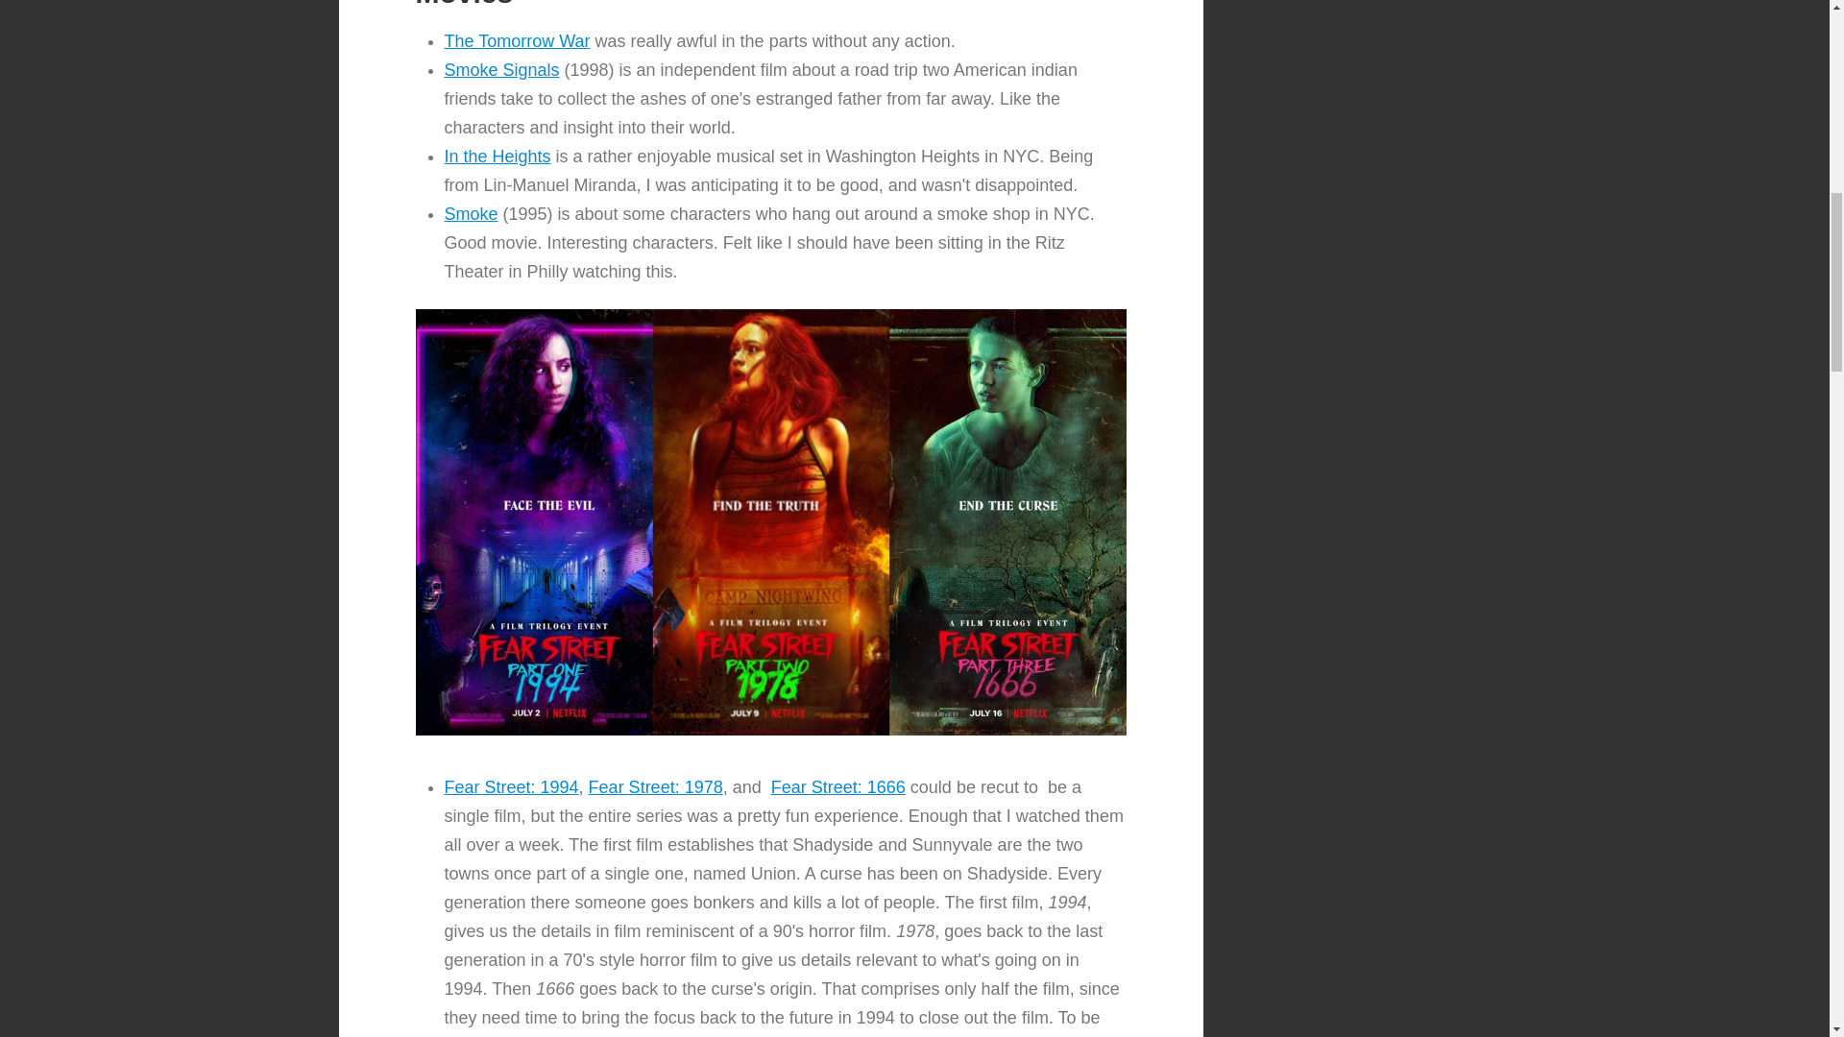  What do you see at coordinates (655, 768) in the screenshot?
I see `Fear Street: 1978` at bounding box center [655, 768].